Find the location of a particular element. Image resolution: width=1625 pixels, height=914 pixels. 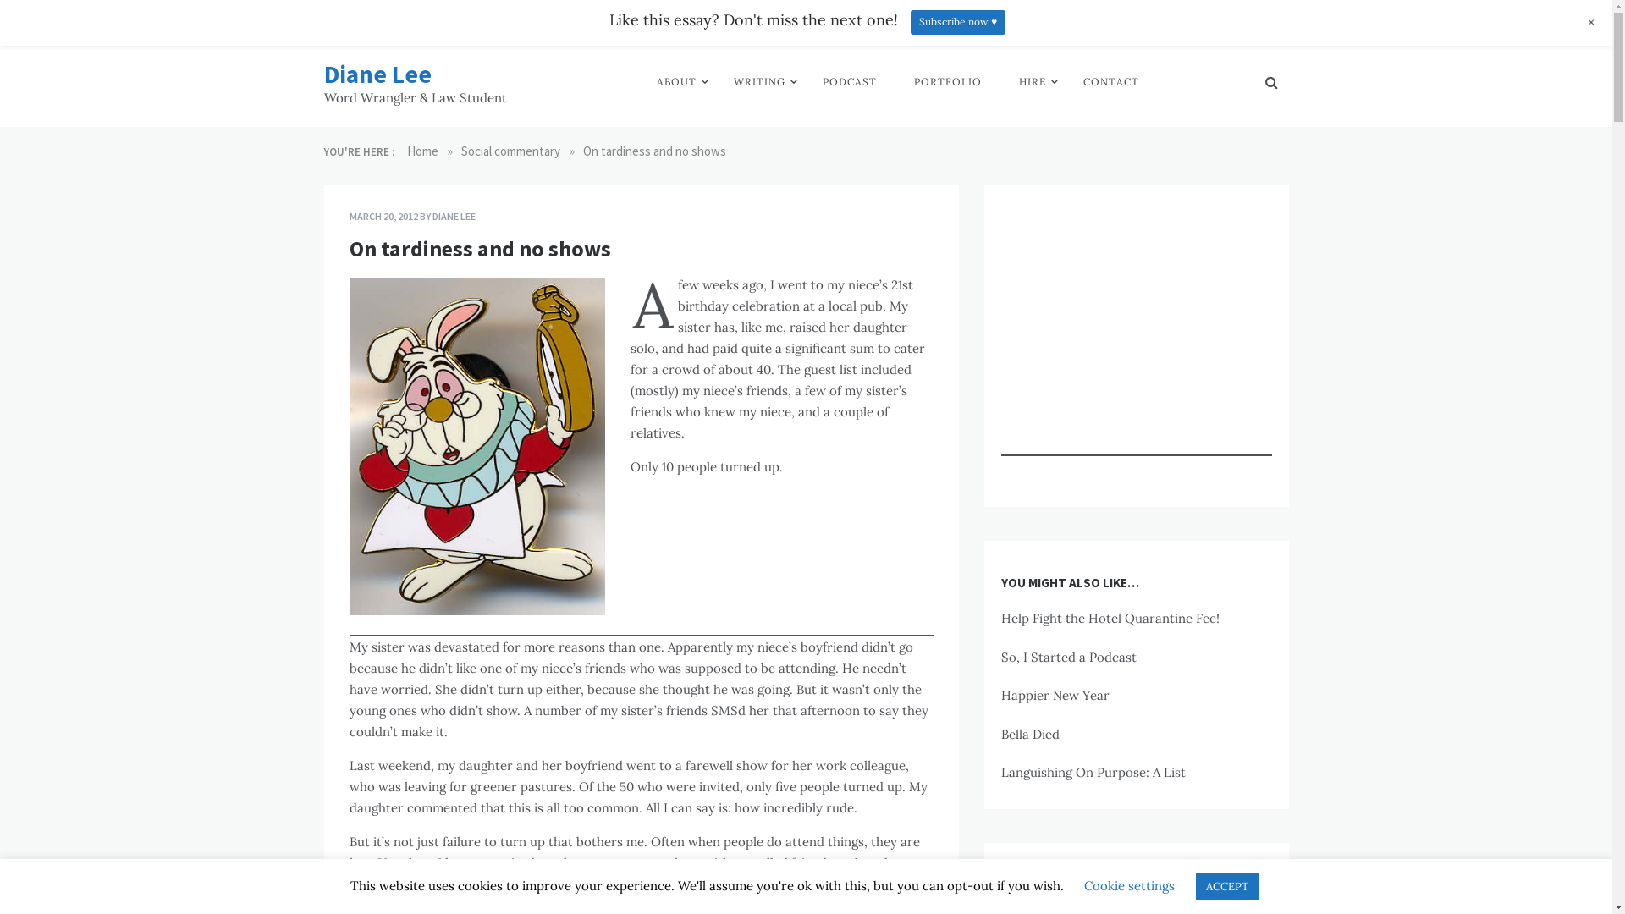

ACCEPT is located at coordinates (1226, 887).